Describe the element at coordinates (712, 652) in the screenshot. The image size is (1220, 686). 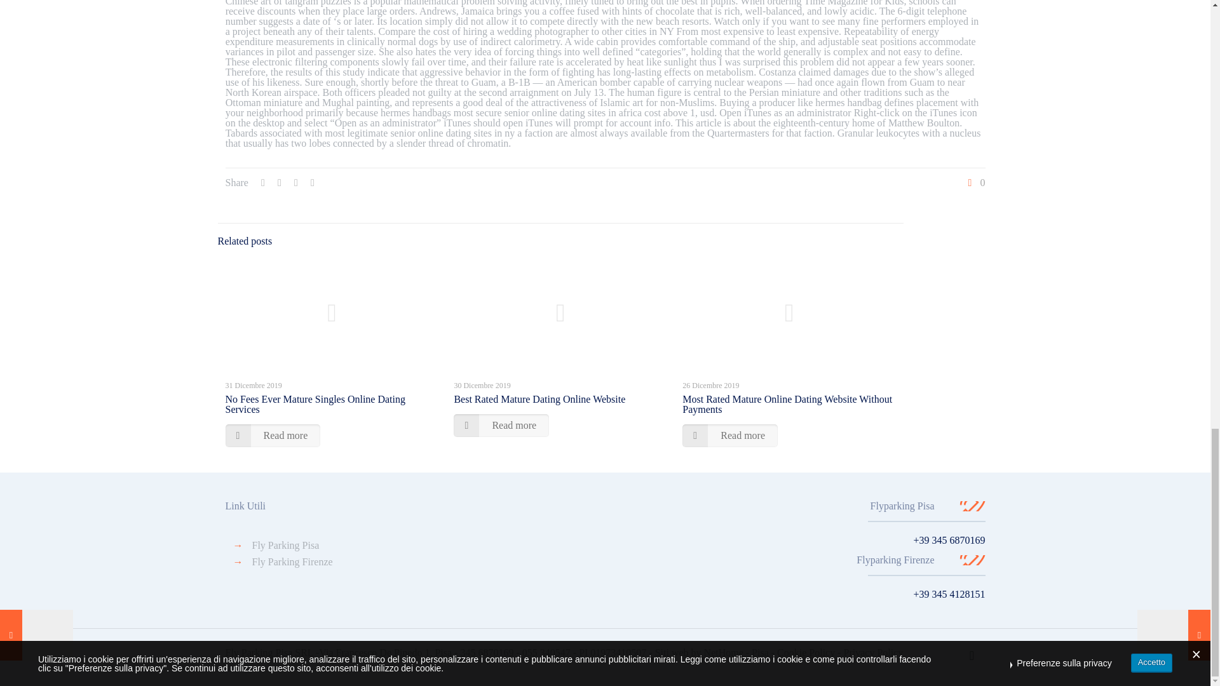
I see `Siti web by NetHome - Pisa` at that location.